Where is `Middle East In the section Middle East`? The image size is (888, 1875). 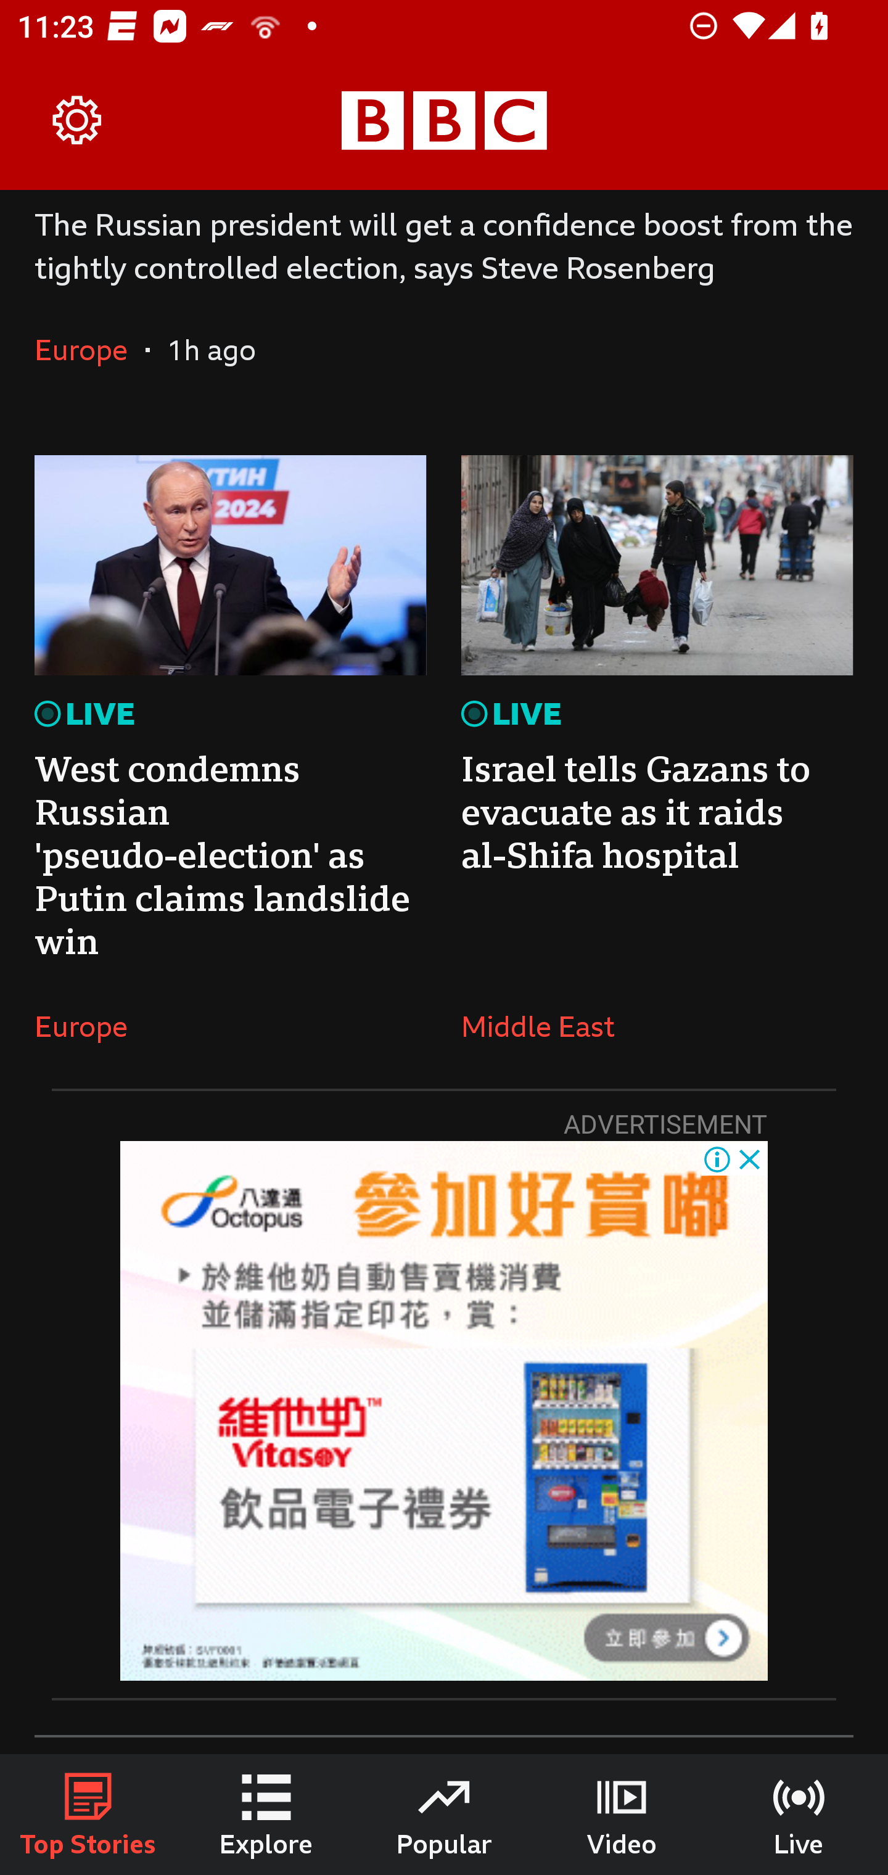
Middle East In the section Middle East is located at coordinates (546, 1026).